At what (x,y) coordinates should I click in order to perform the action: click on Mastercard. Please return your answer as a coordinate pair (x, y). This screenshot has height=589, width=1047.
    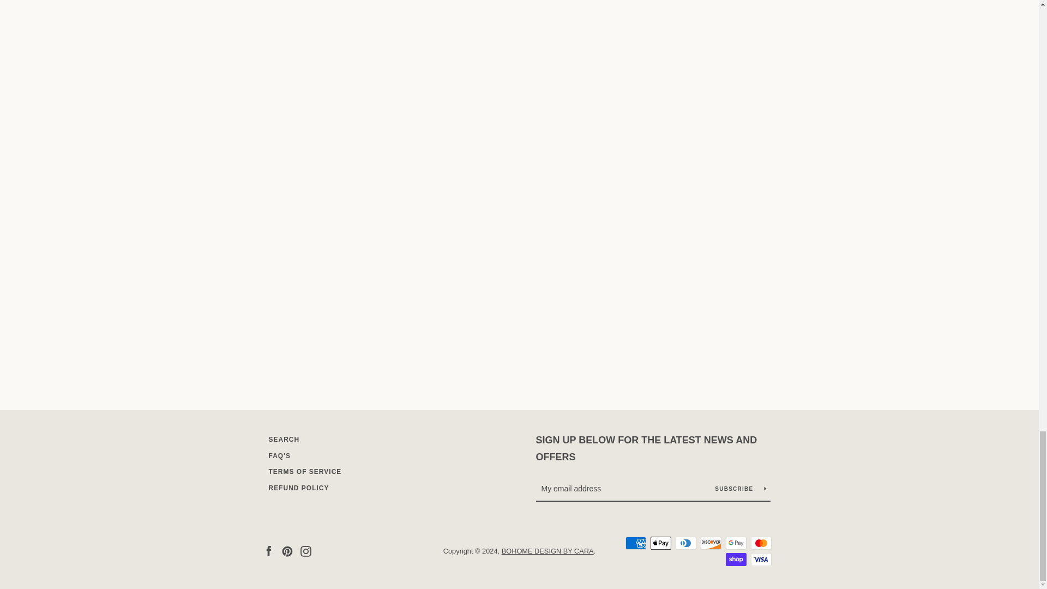
    Looking at the image, I should click on (760, 543).